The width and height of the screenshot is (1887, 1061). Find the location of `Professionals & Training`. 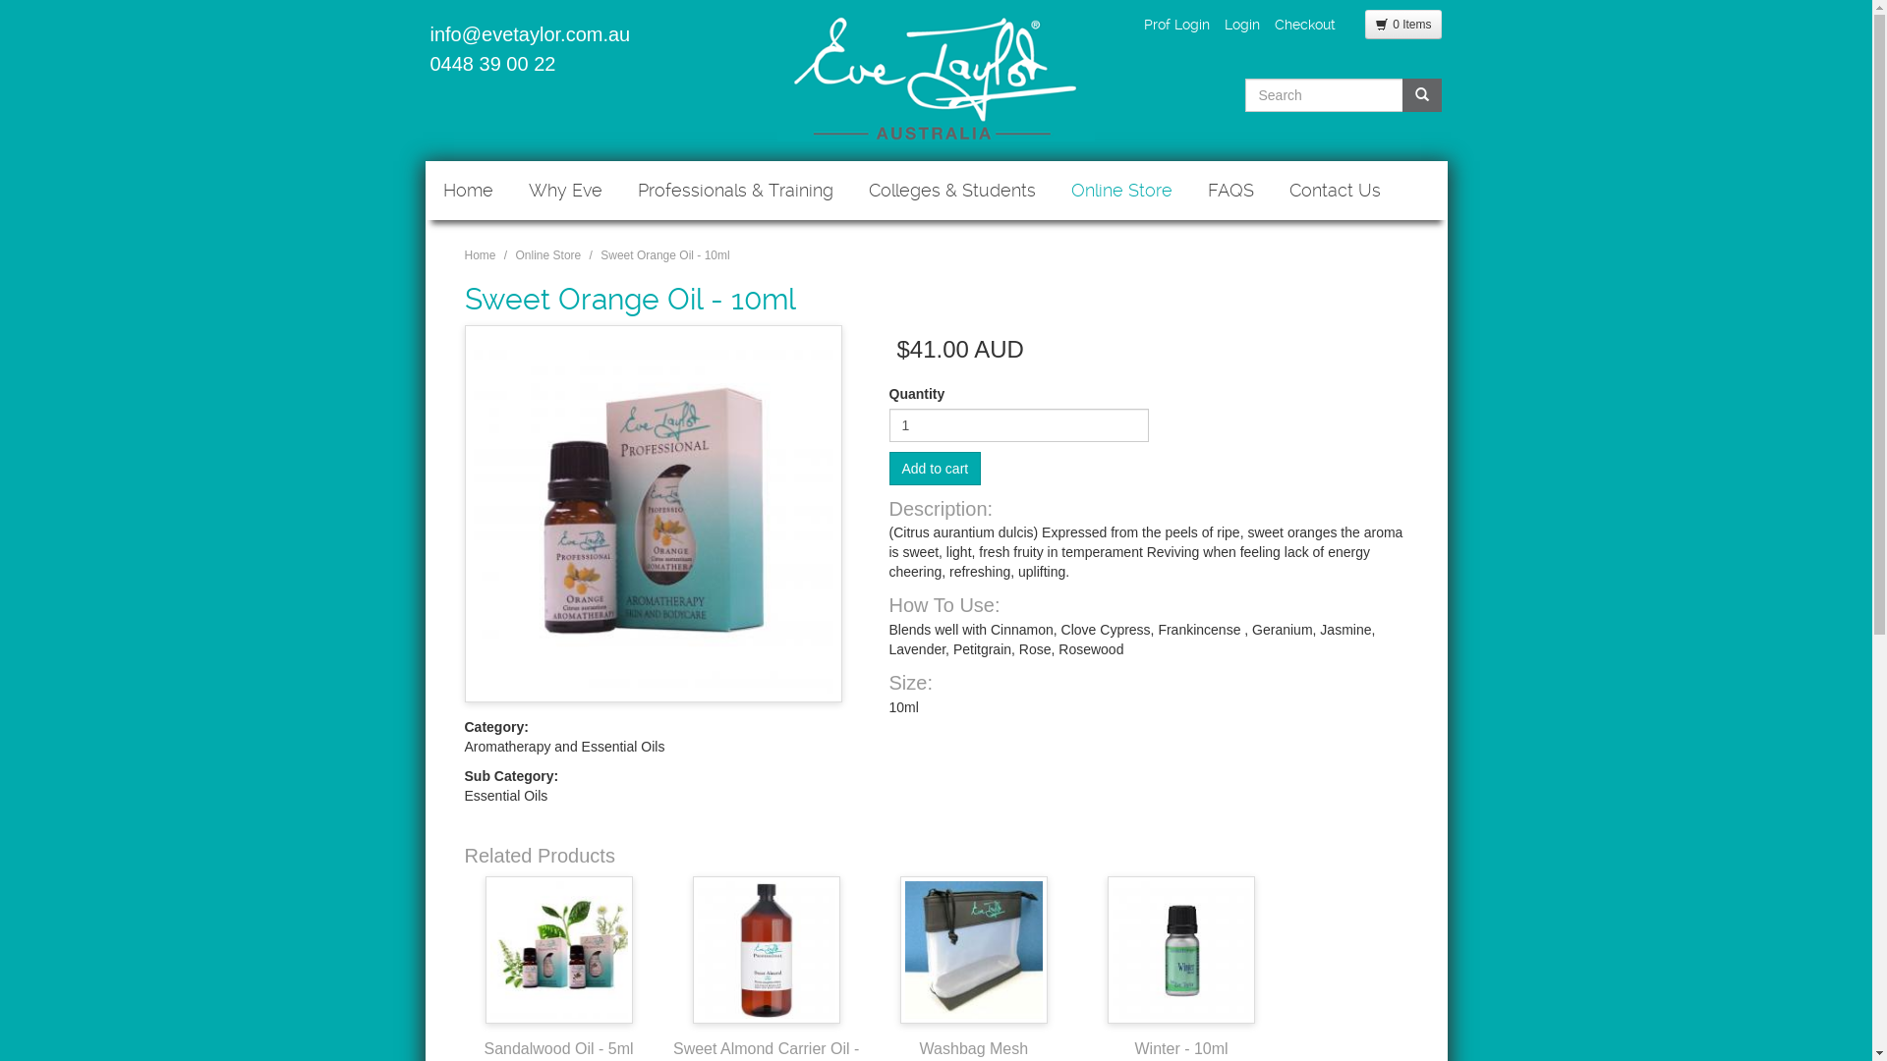

Professionals & Training is located at coordinates (735, 191).